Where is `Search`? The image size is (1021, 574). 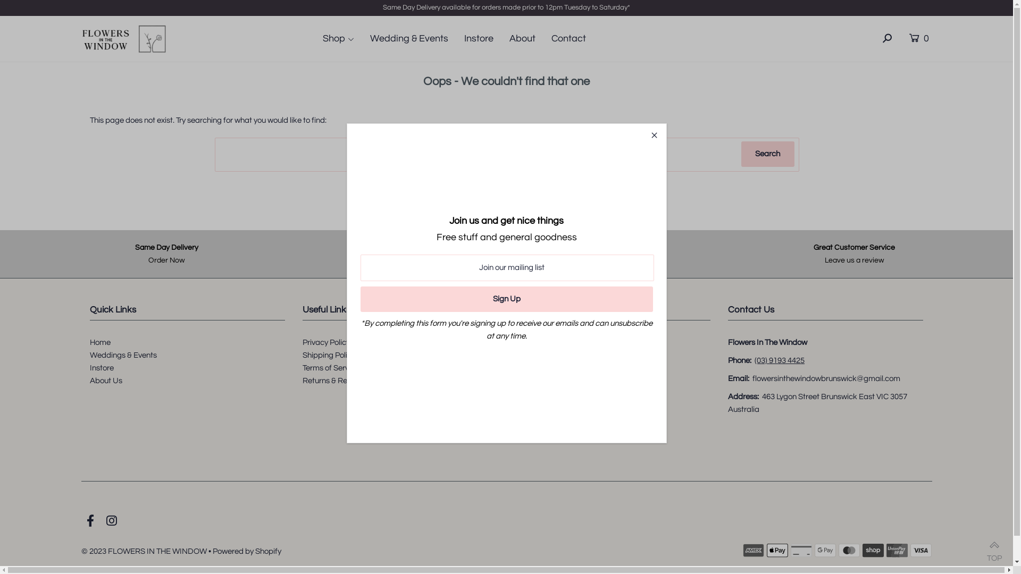 Search is located at coordinates (768, 154).